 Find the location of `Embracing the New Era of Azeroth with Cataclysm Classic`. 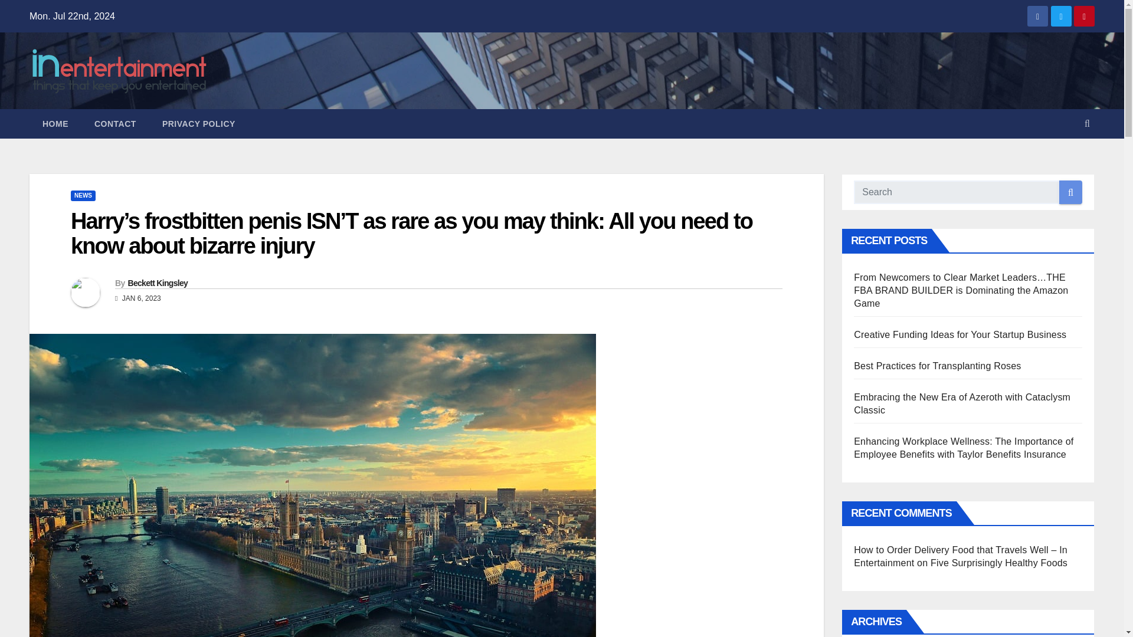

Embracing the New Era of Azeroth with Cataclysm Classic is located at coordinates (962, 403).